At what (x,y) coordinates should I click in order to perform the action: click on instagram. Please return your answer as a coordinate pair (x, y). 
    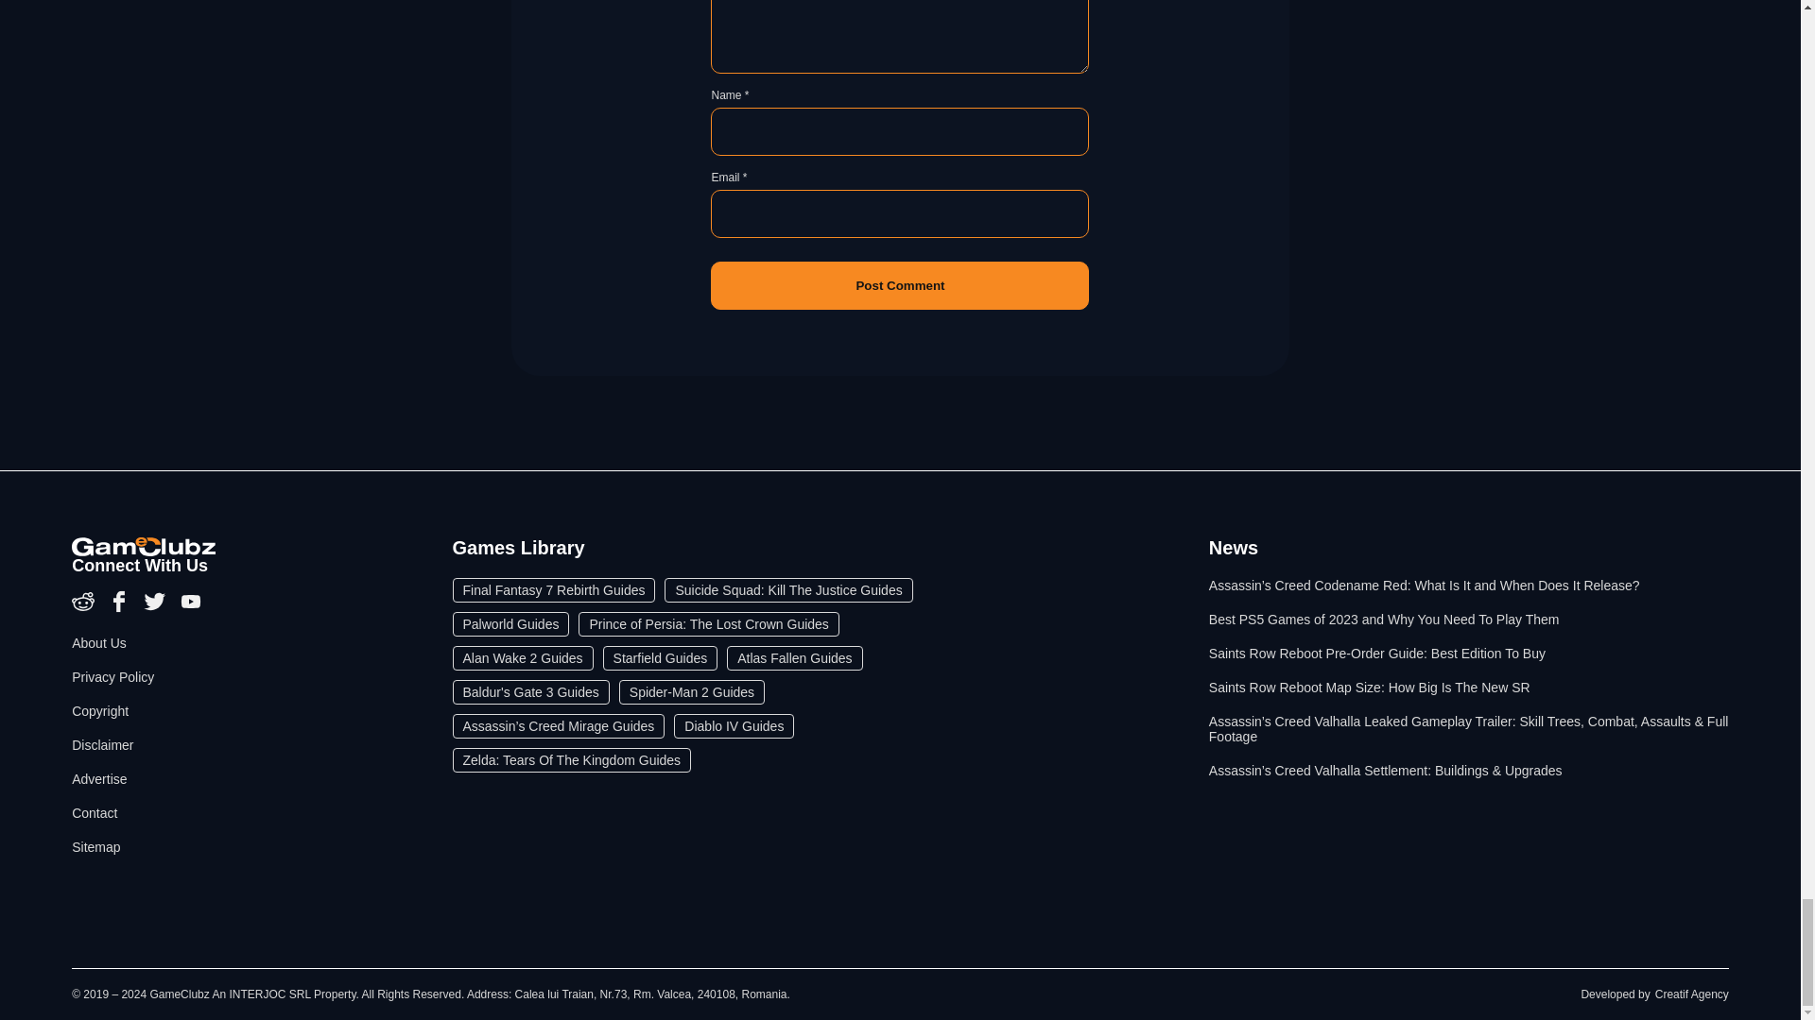
    Looking at the image, I should click on (85, 608).